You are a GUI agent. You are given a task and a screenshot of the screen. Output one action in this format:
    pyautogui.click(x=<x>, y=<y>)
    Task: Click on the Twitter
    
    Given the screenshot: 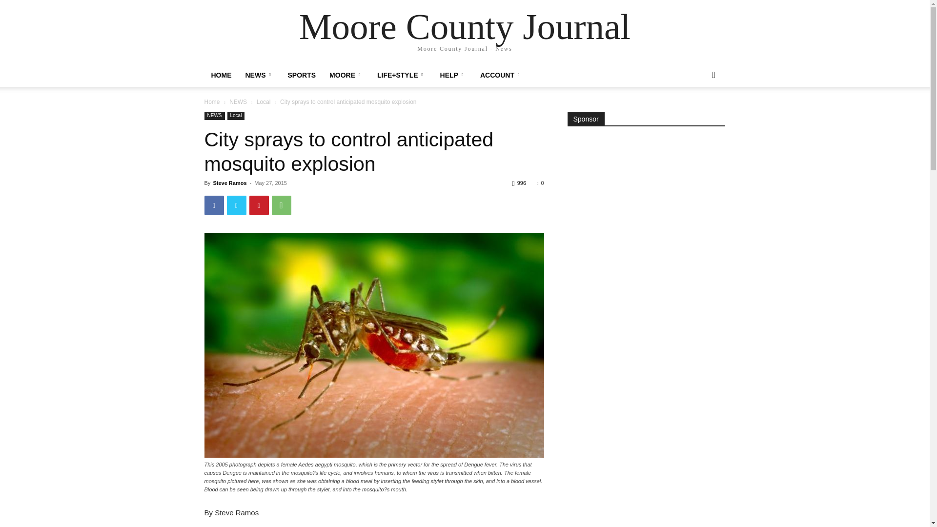 What is the action you would take?
    pyautogui.click(x=236, y=205)
    